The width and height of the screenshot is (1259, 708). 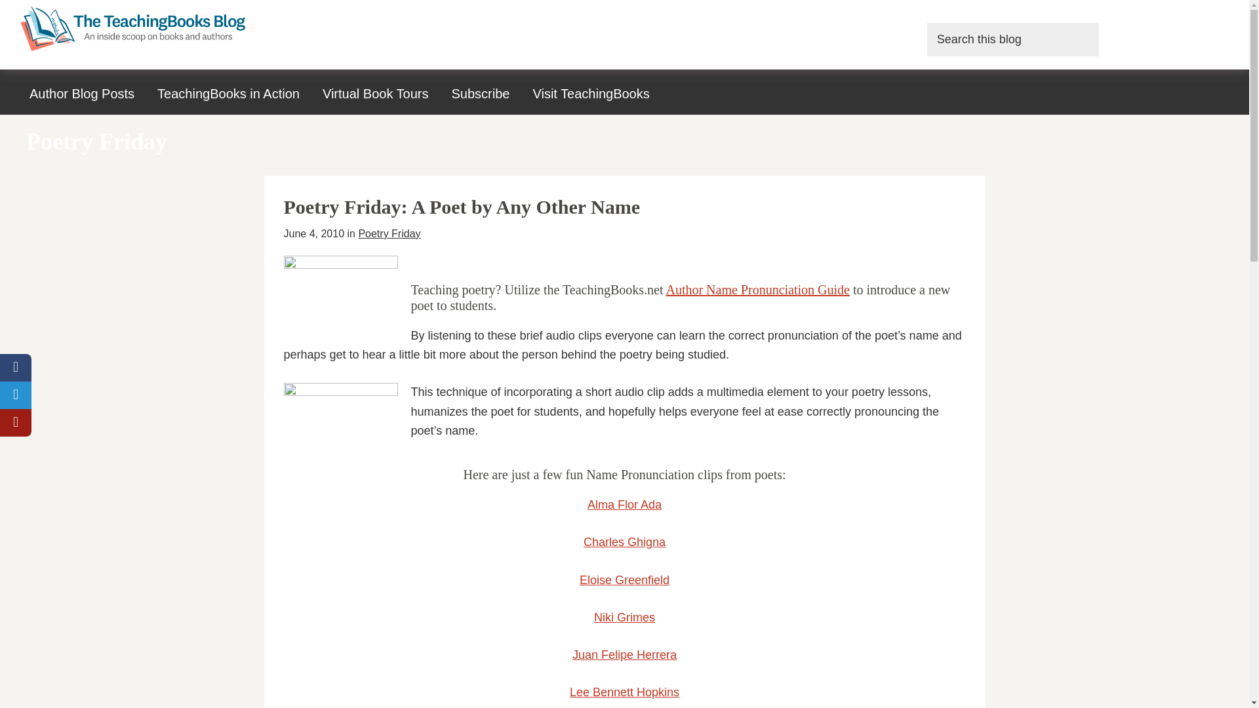 I want to click on Charles Ghigna, so click(x=624, y=541).